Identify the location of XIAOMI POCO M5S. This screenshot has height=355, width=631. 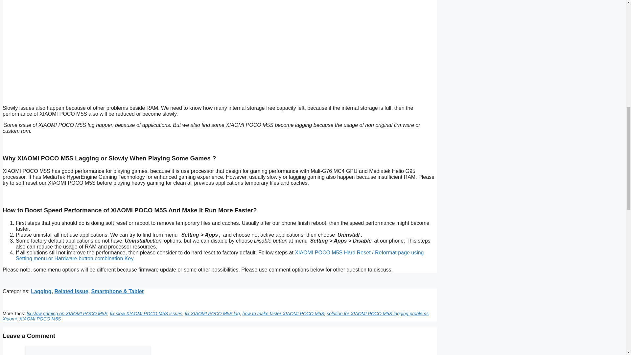
(40, 319).